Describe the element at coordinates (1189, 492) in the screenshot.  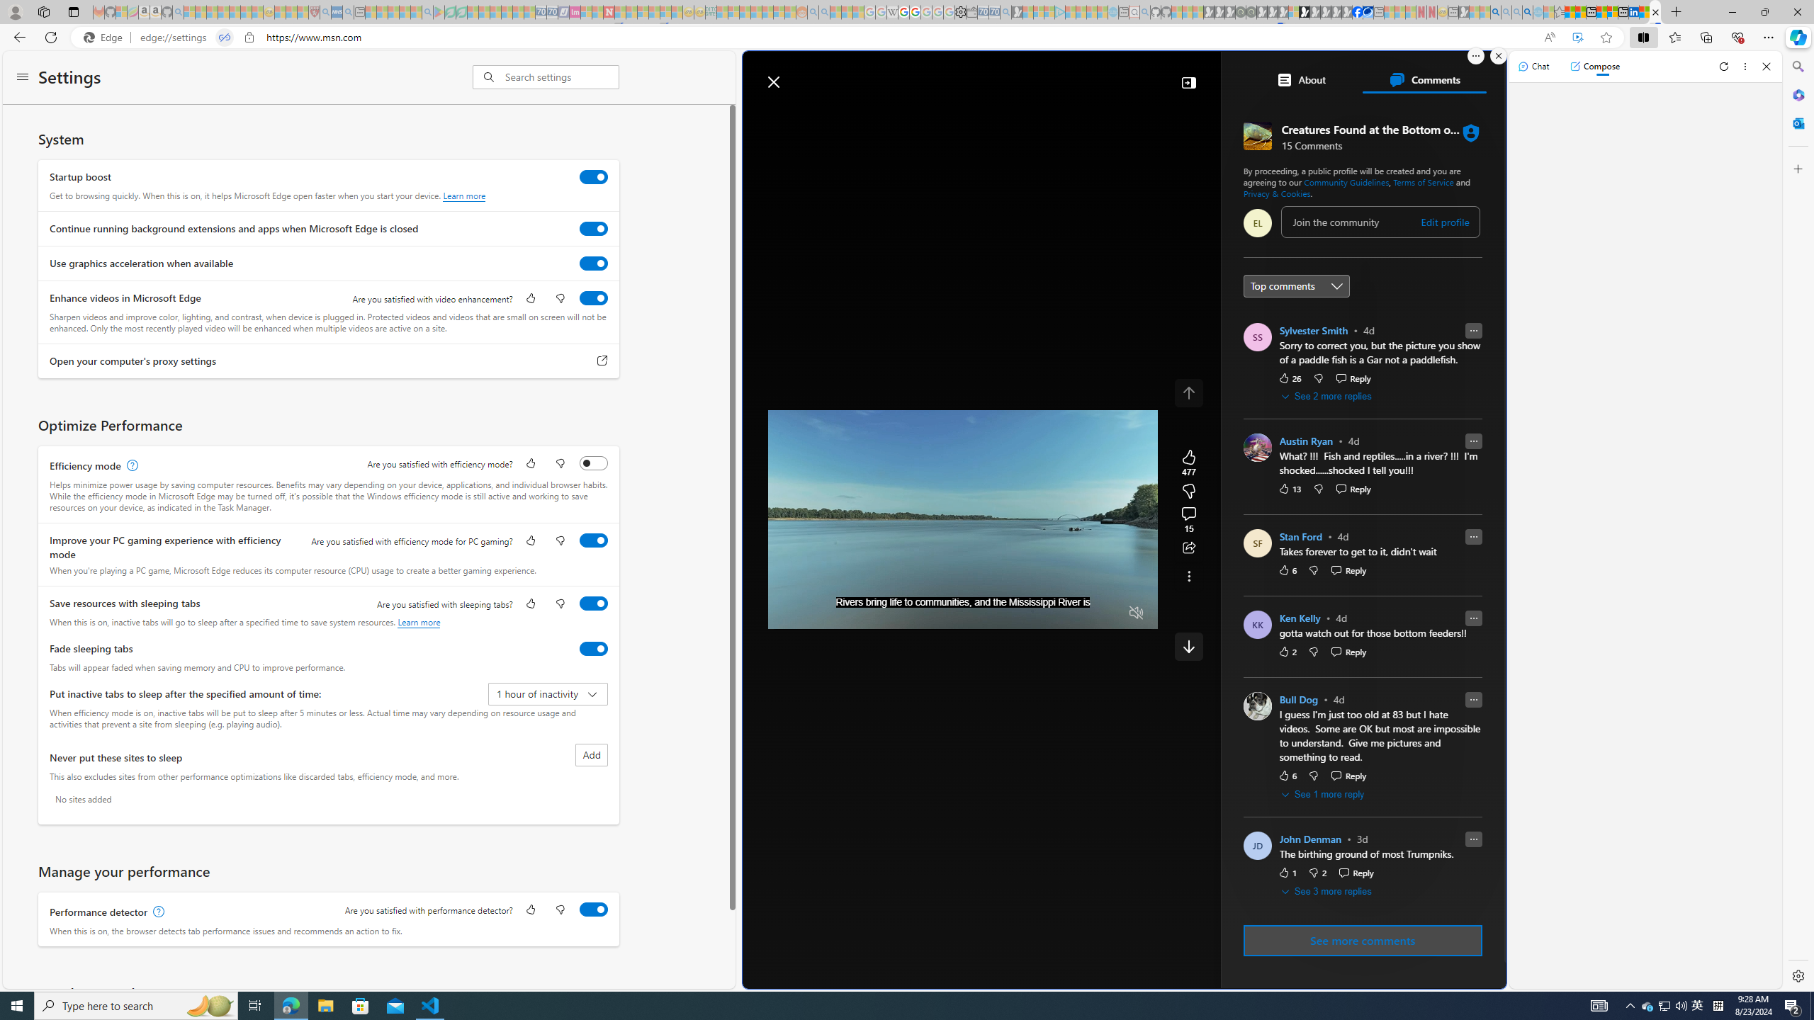
I see `477` at that location.